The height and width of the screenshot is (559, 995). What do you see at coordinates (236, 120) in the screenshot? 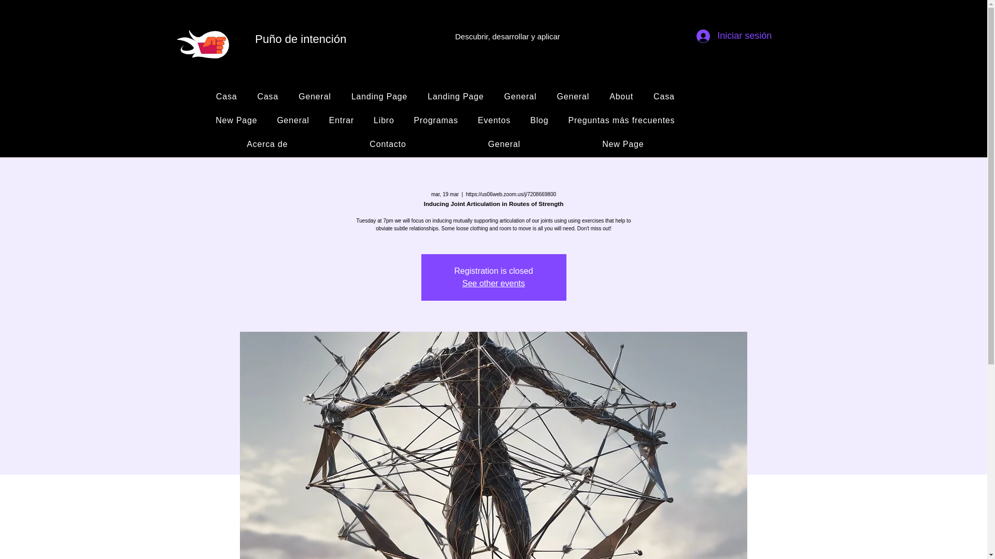
I see `New Page` at bounding box center [236, 120].